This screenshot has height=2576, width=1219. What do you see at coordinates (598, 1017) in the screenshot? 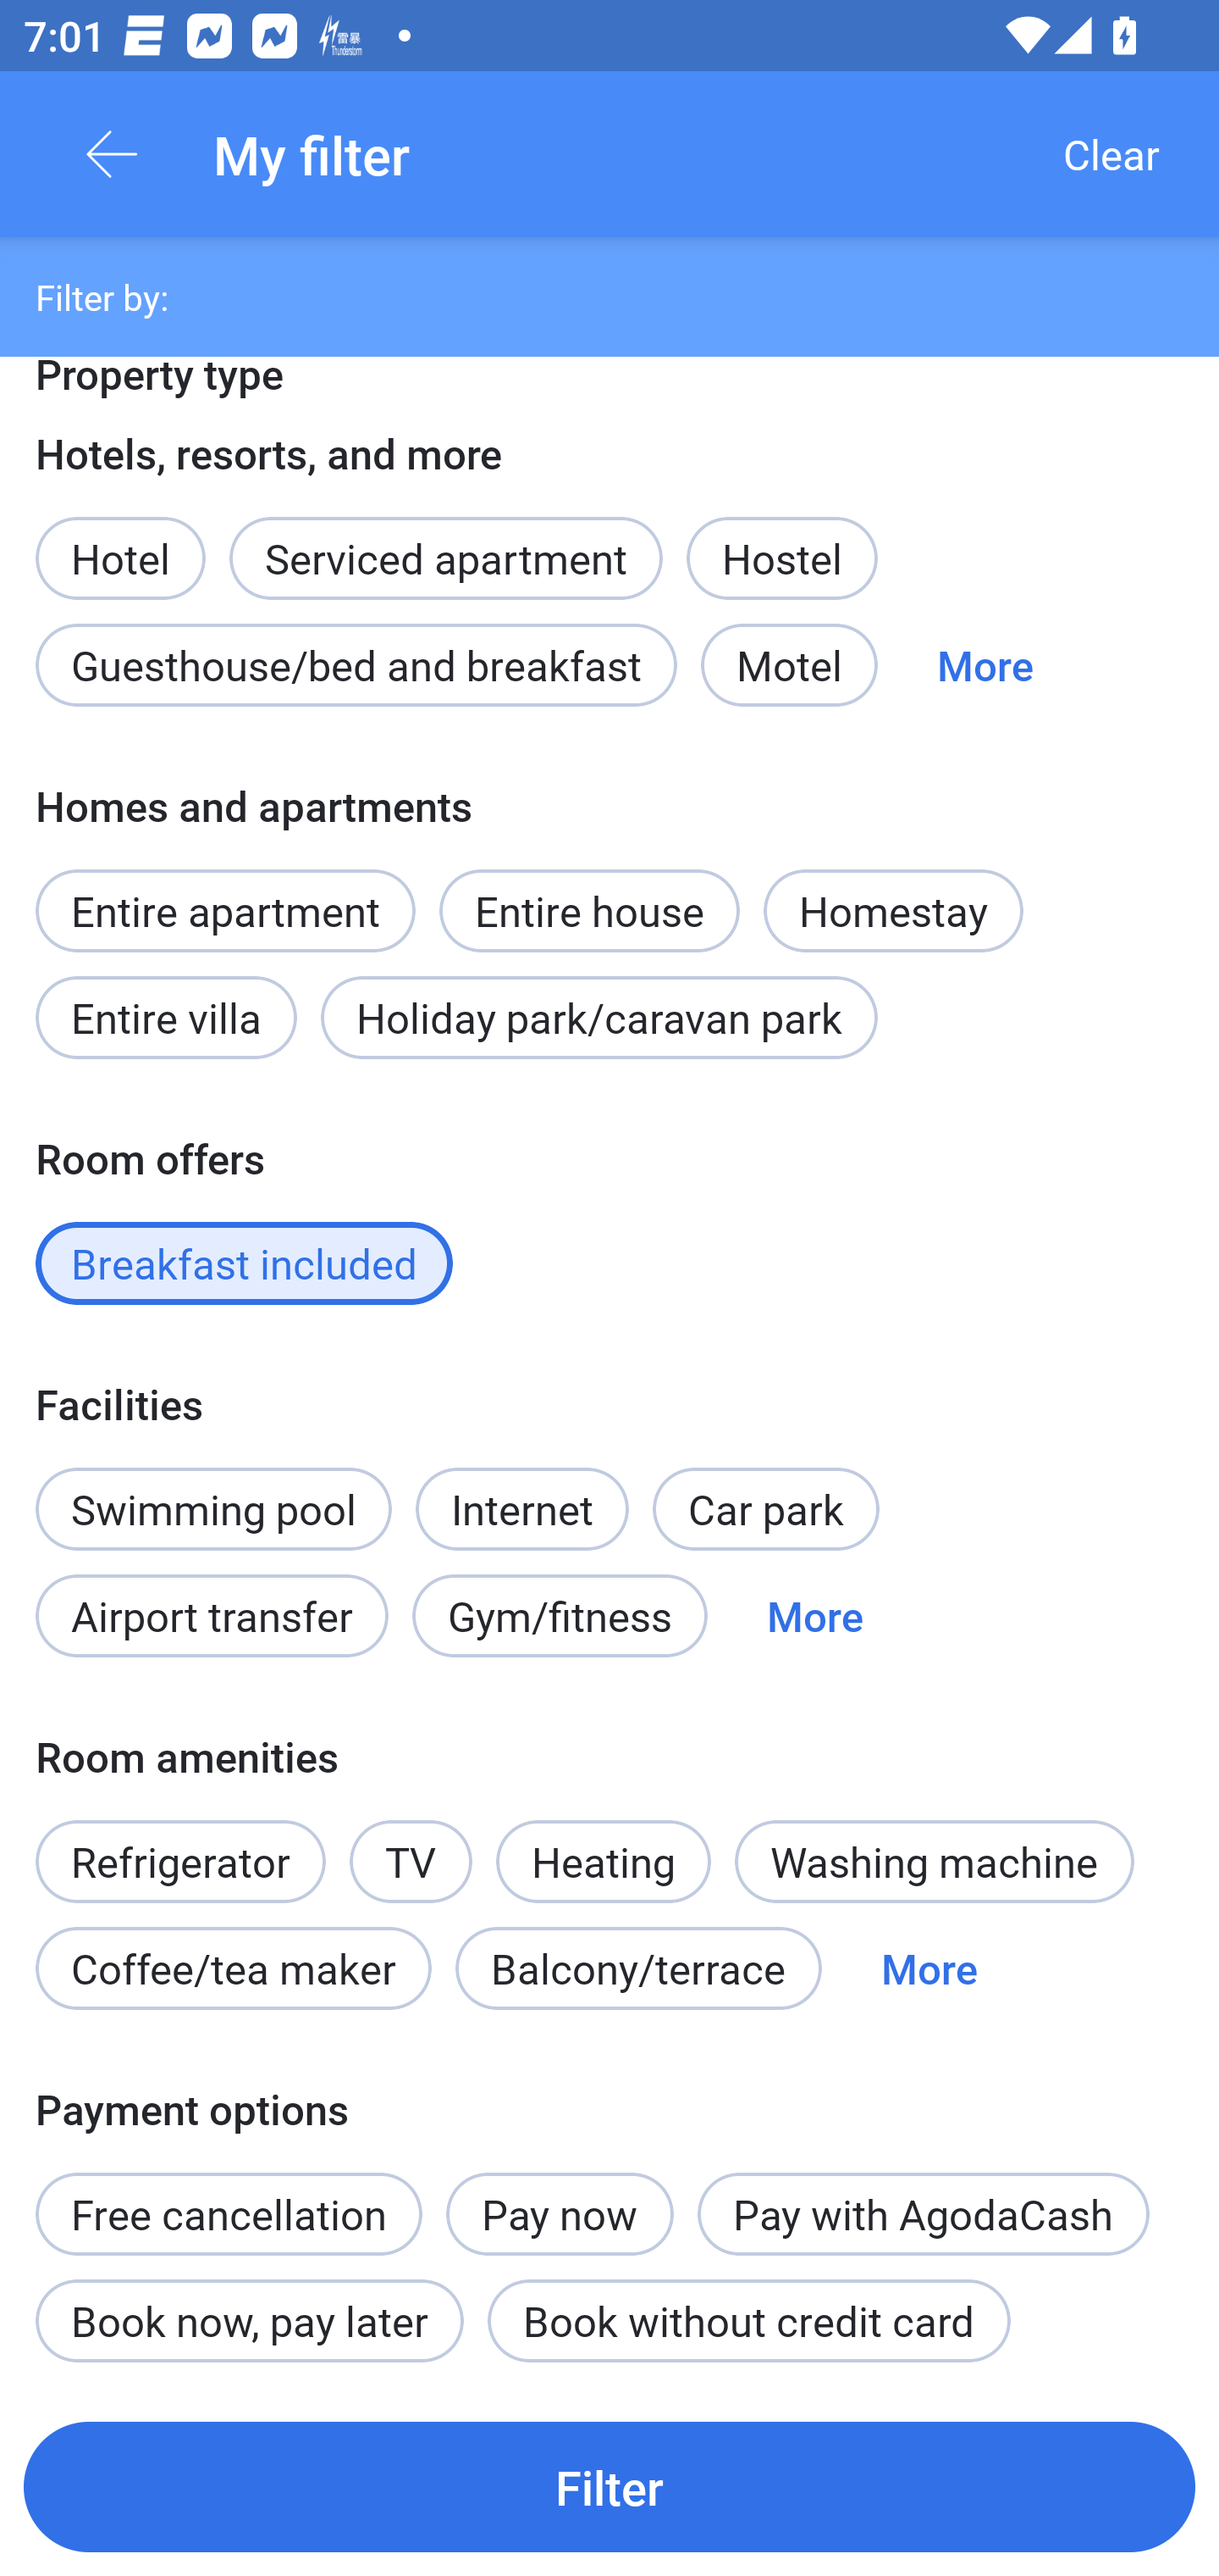
I see `Holiday park/caravan park` at bounding box center [598, 1017].